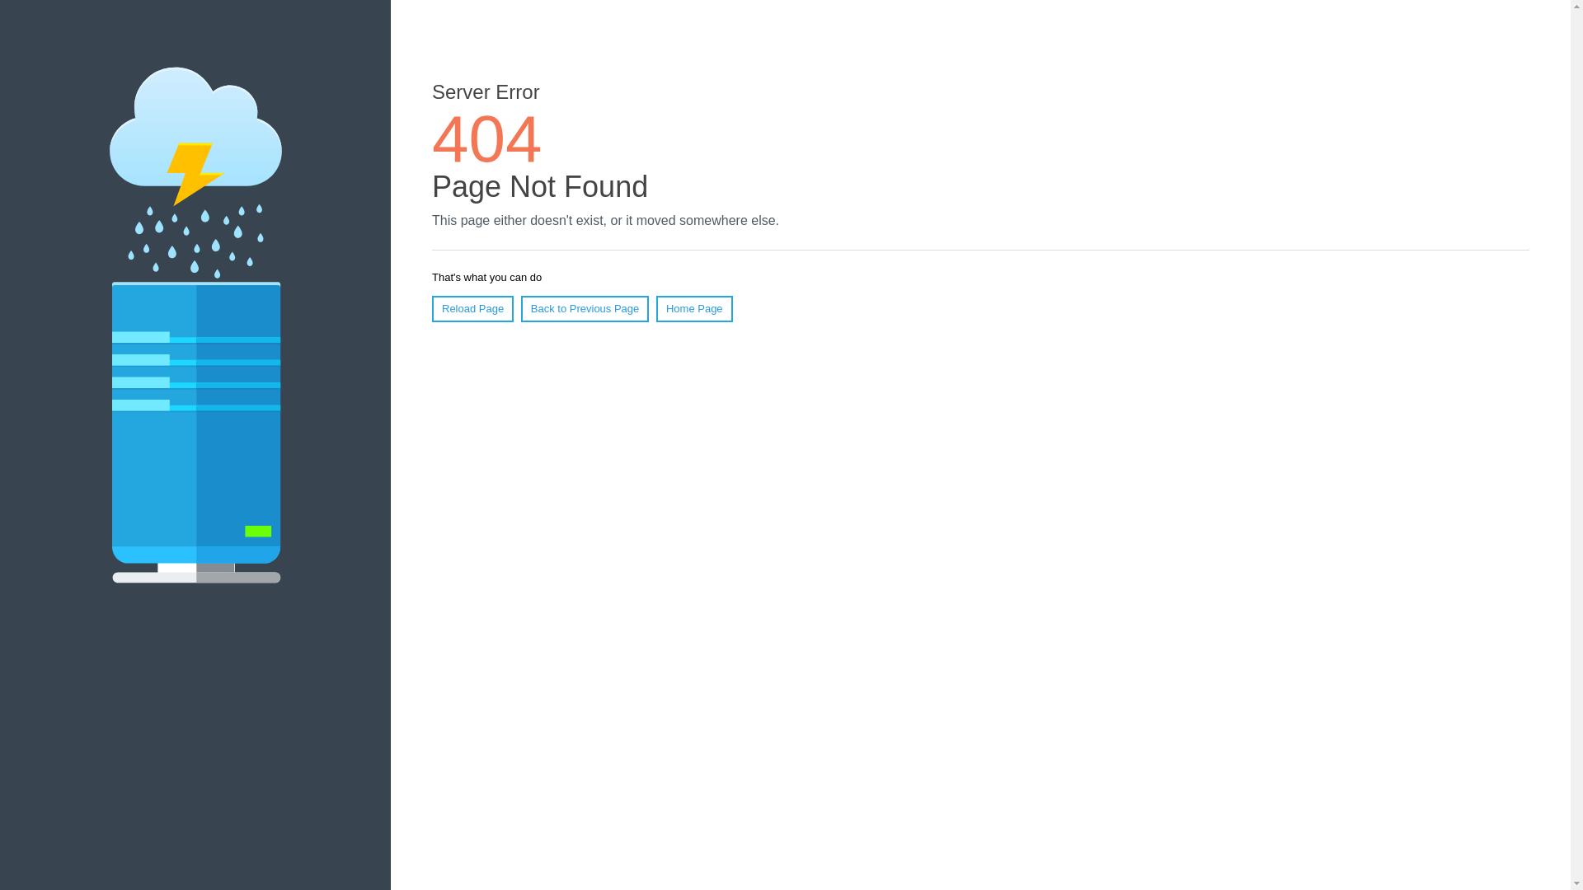 The height and width of the screenshot is (890, 1583). I want to click on Back to Previous Page, so click(585, 309).